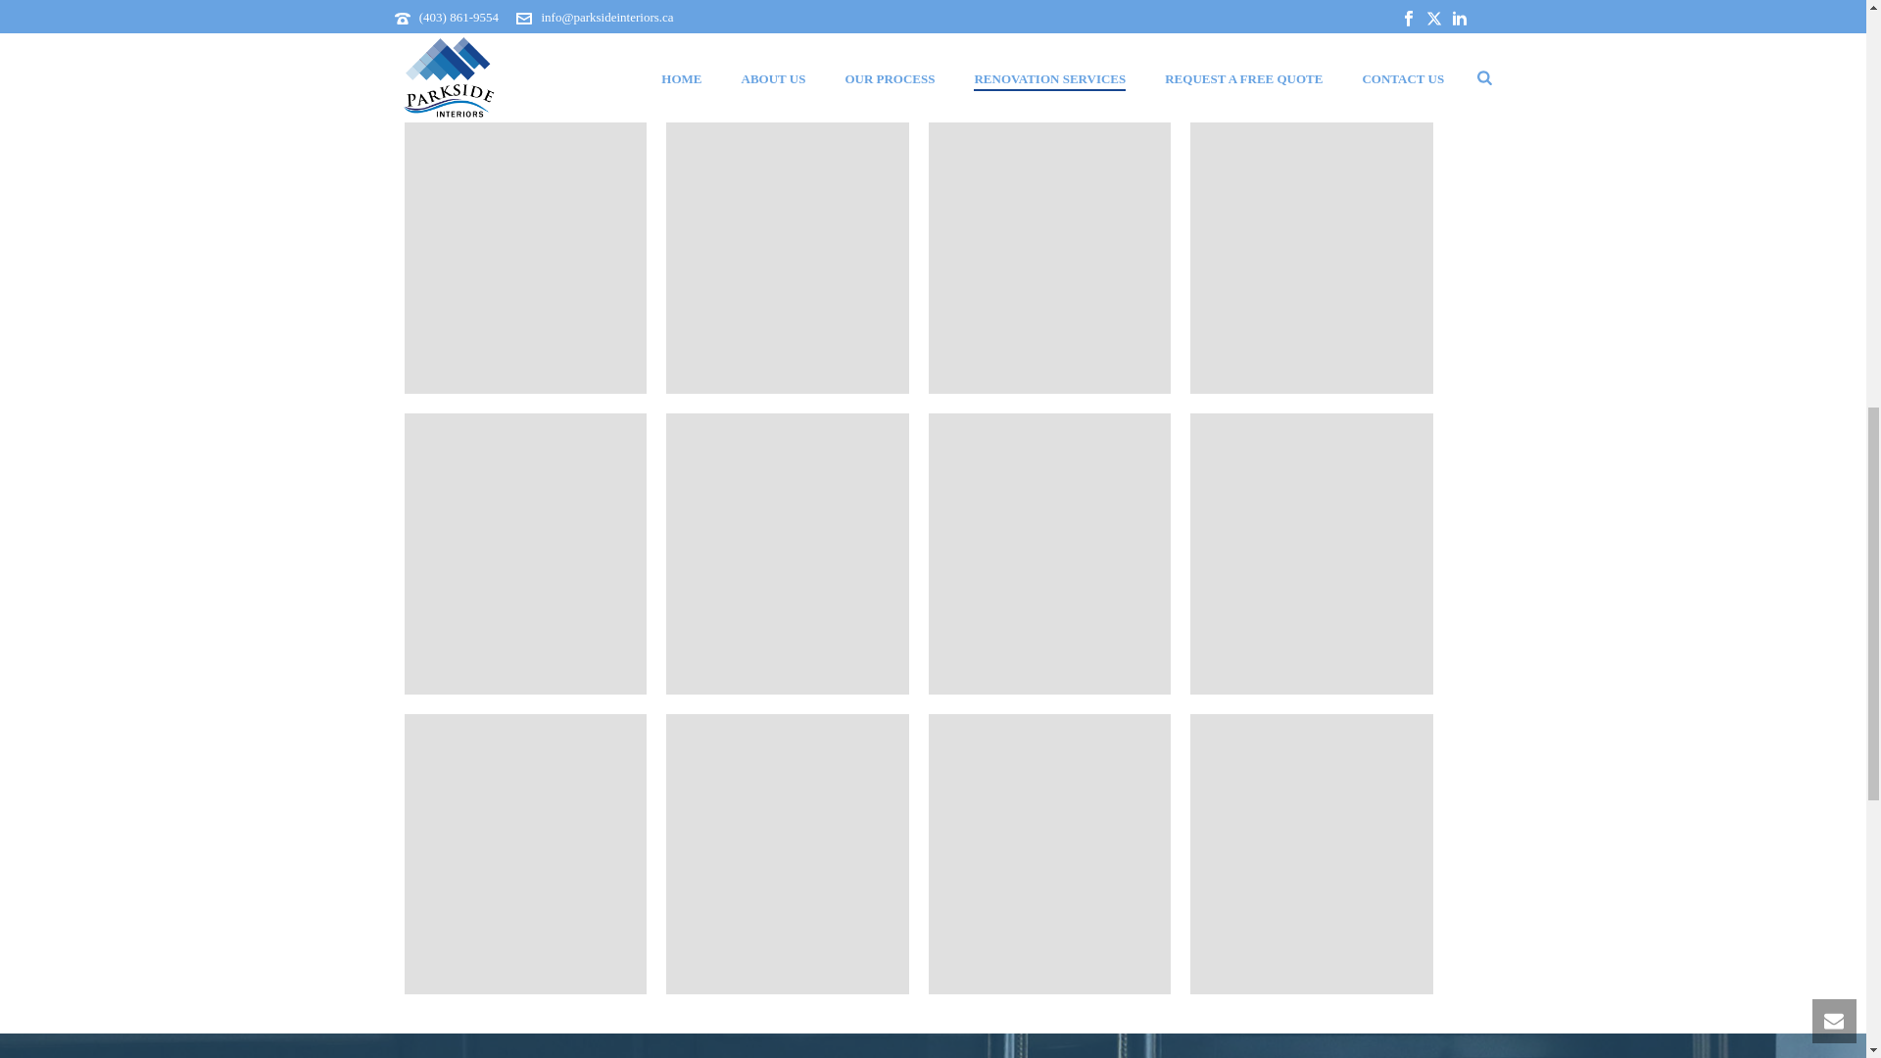 This screenshot has height=1058, width=1881. What do you see at coordinates (525, 553) in the screenshot?
I see `taylor` at bounding box center [525, 553].